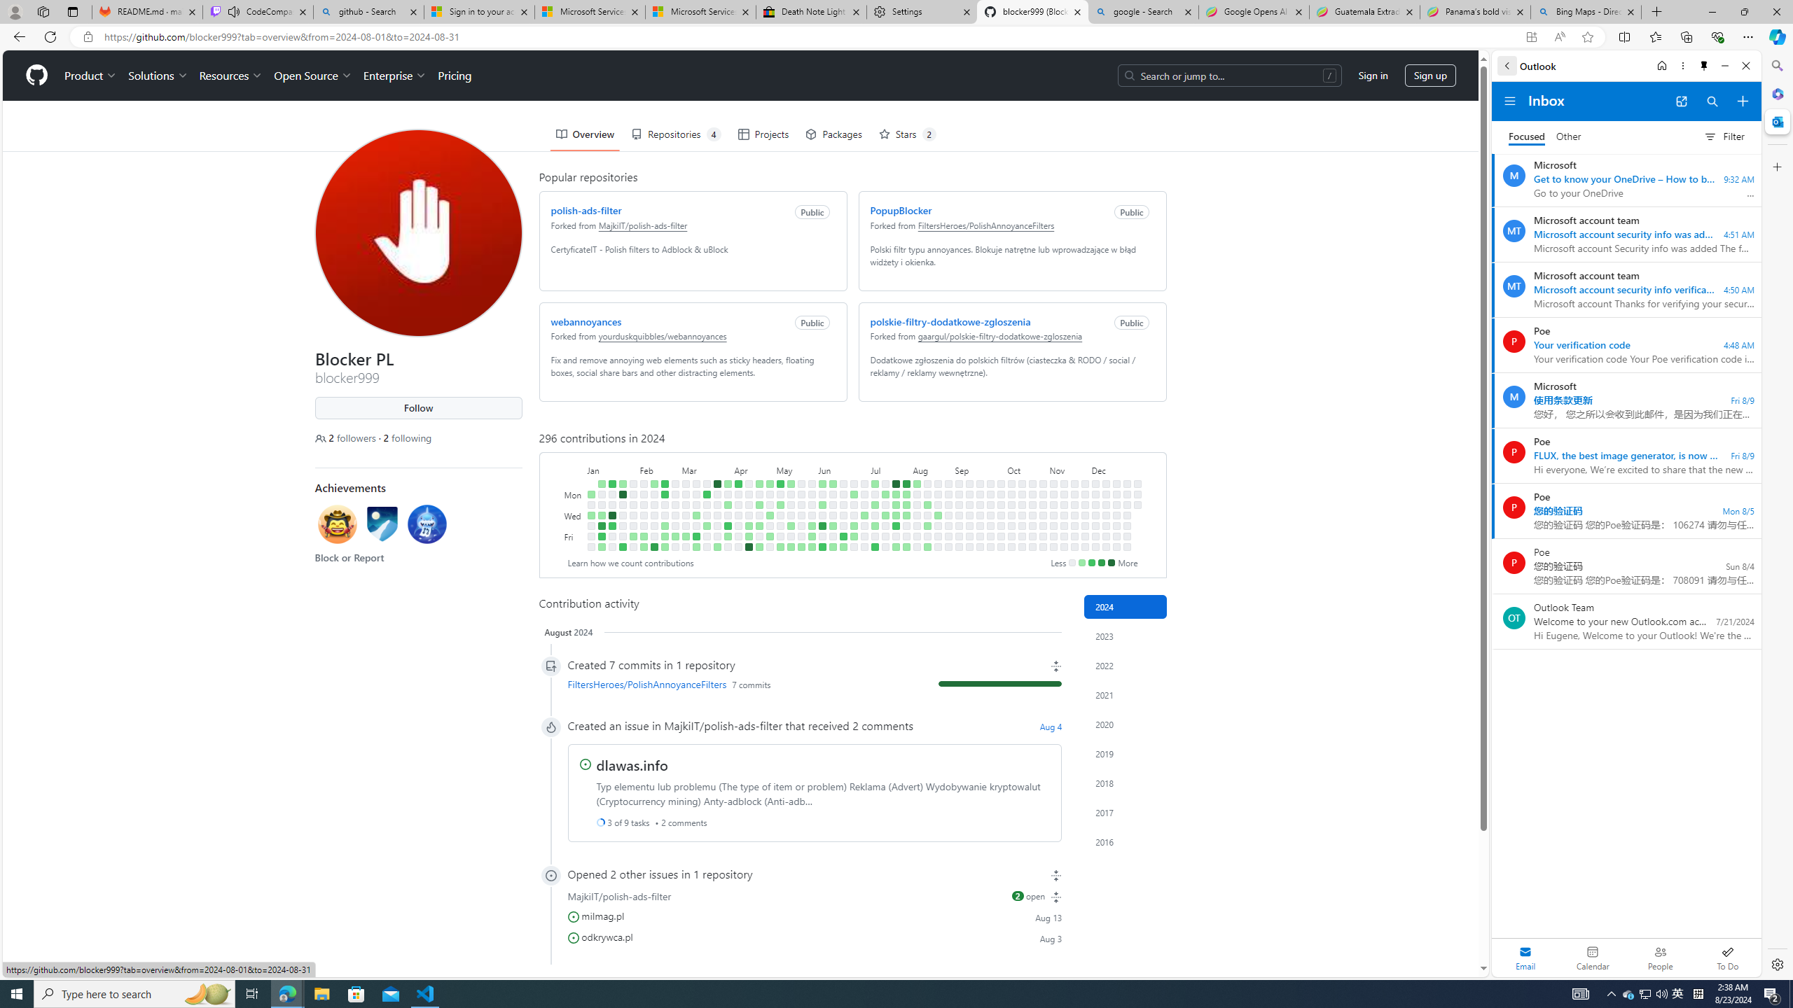  I want to click on No contributions on September 22nd., so click(990, 483).